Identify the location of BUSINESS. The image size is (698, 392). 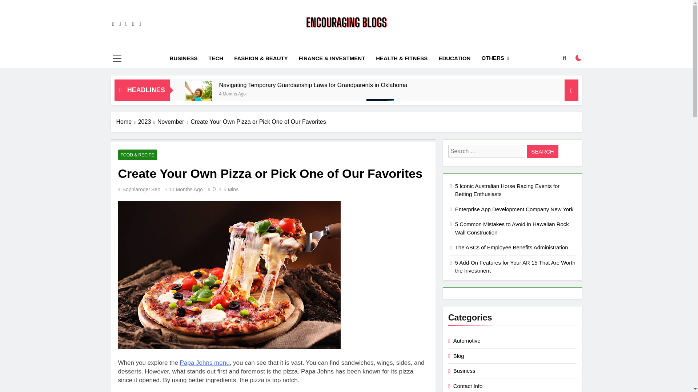
(183, 58).